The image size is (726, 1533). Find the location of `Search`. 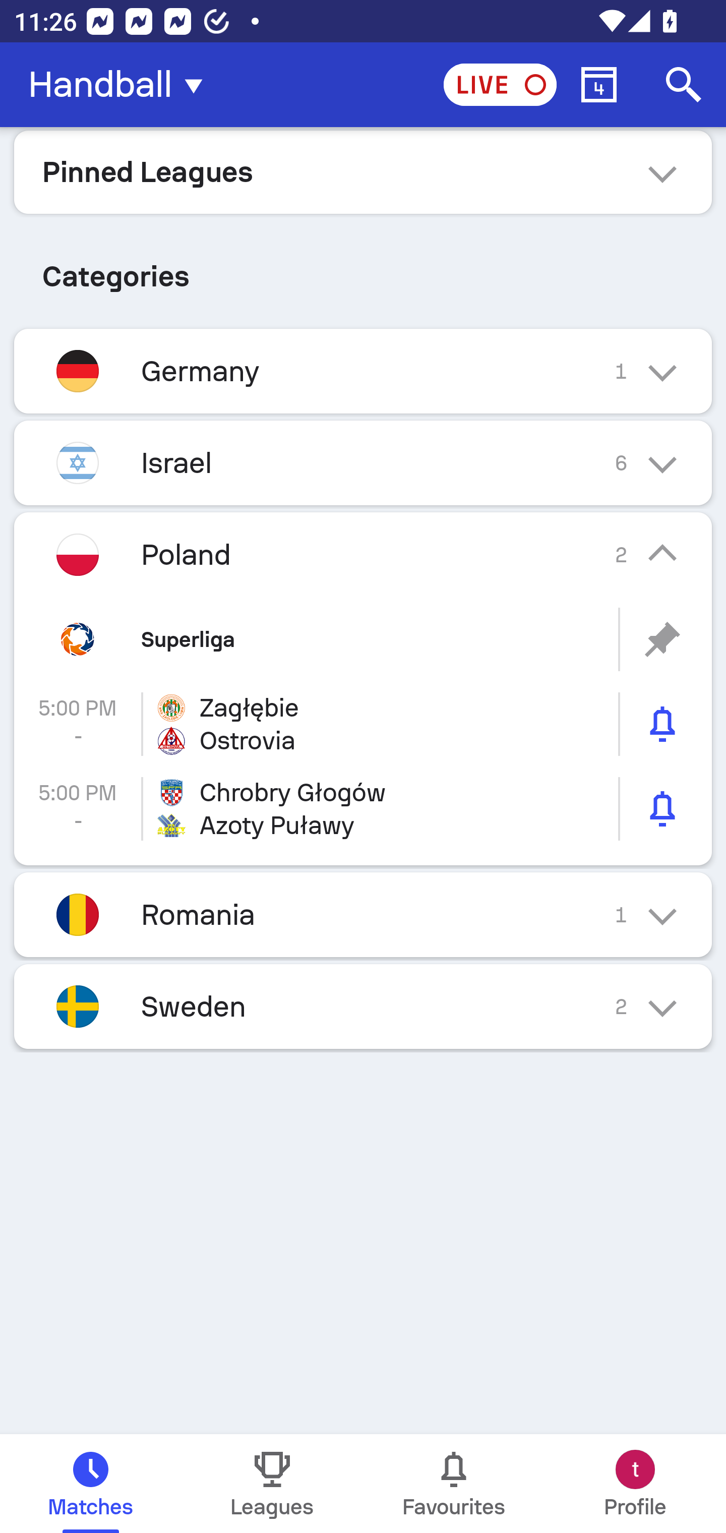

Search is located at coordinates (684, 85).